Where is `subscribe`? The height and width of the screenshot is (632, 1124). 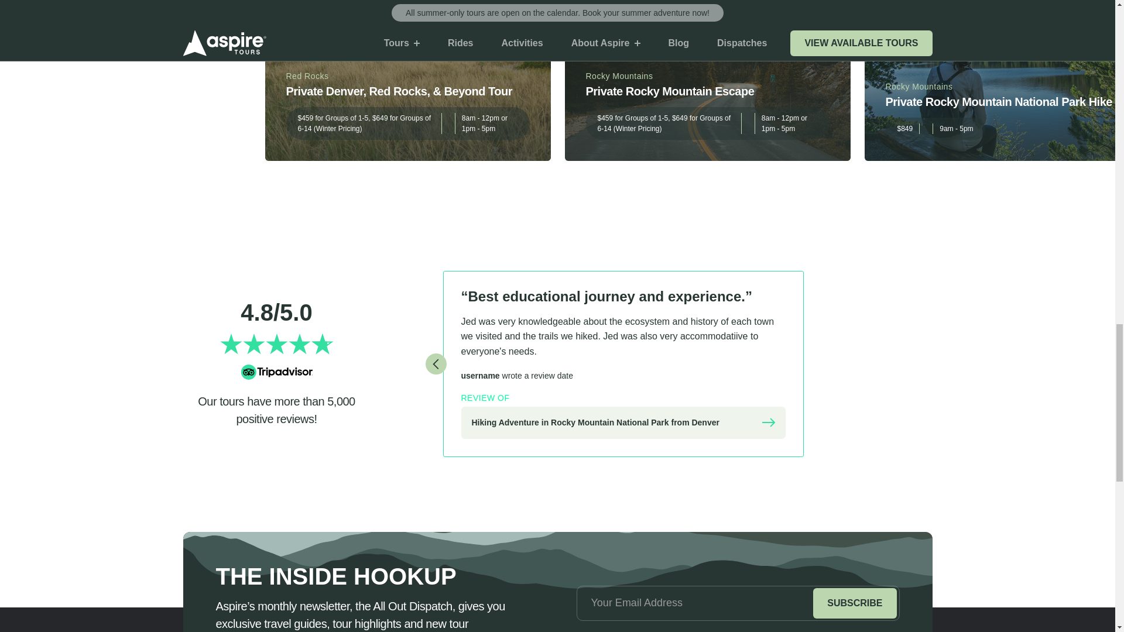
subscribe is located at coordinates (854, 603).